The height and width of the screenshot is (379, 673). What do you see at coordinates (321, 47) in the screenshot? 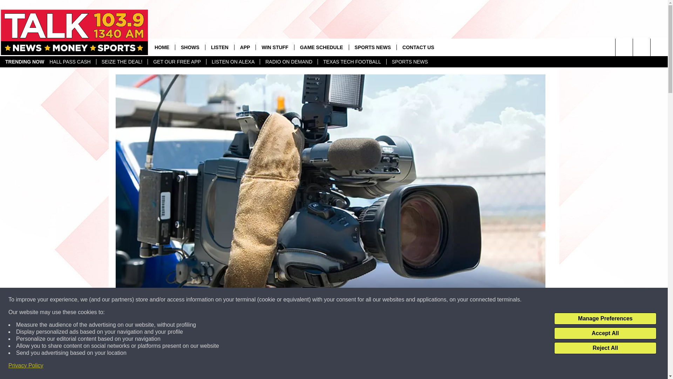
I see `GAME SCHEDULE` at bounding box center [321, 47].